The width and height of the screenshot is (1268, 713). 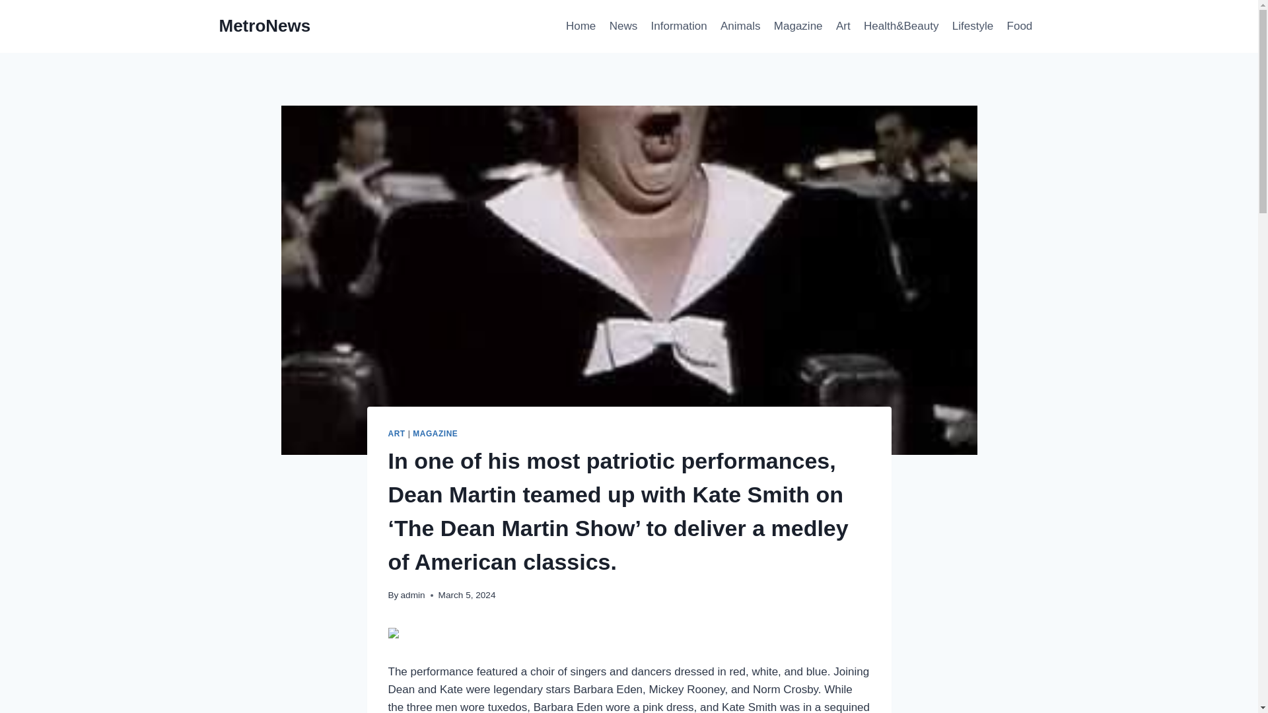 What do you see at coordinates (678, 26) in the screenshot?
I see `Information` at bounding box center [678, 26].